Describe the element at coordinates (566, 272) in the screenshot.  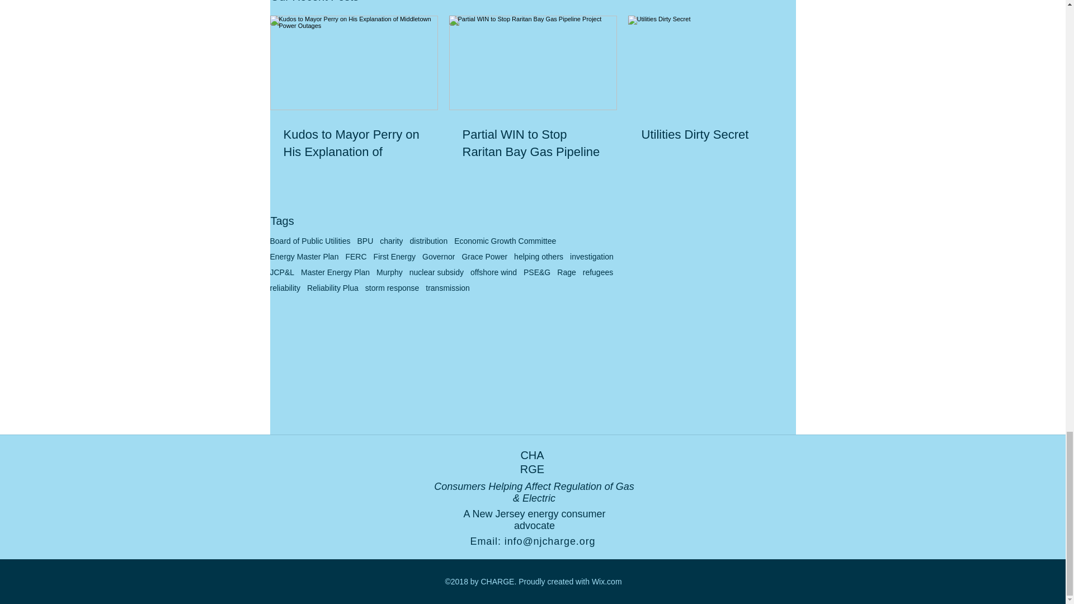
I see `Rage` at that location.